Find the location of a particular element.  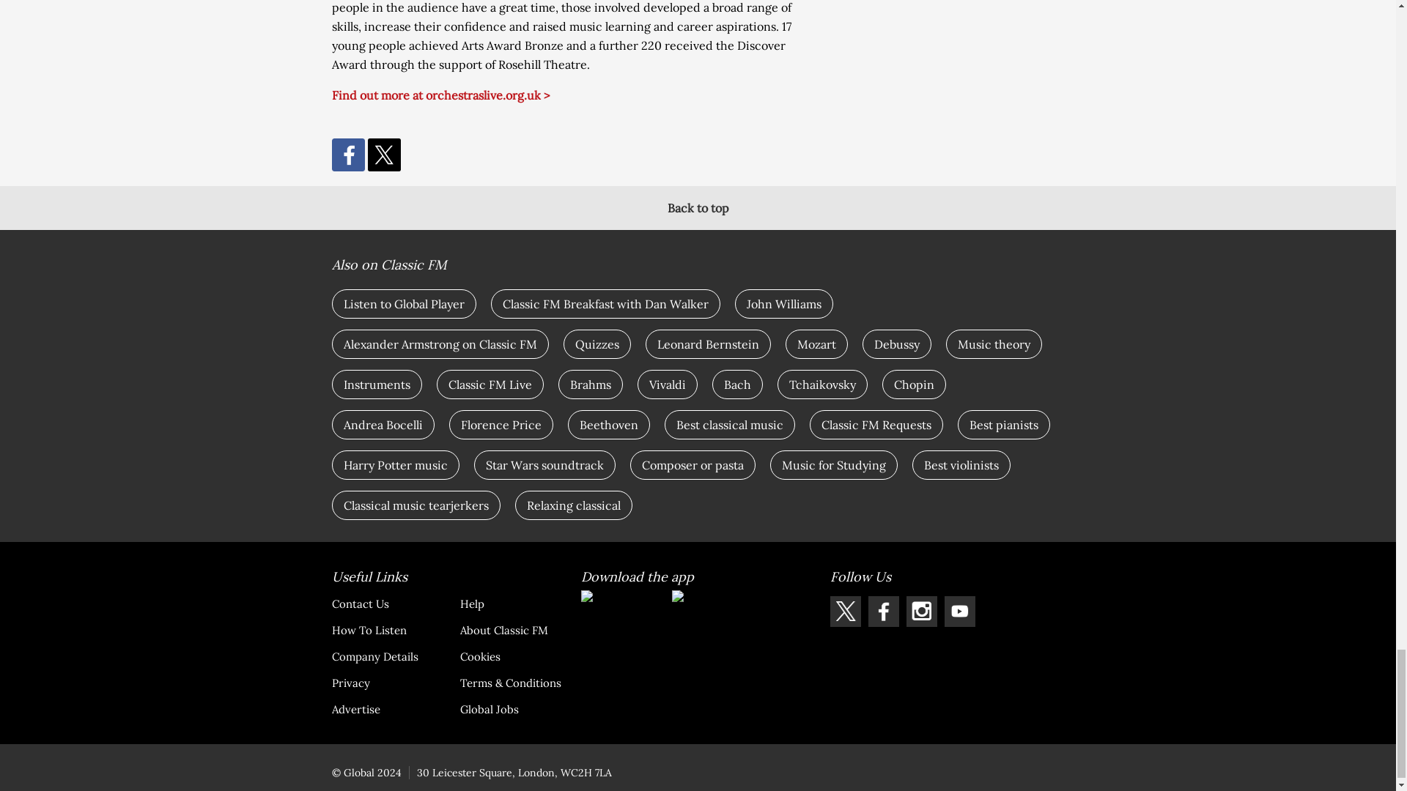

Follow Classic FM on X is located at coordinates (844, 612).